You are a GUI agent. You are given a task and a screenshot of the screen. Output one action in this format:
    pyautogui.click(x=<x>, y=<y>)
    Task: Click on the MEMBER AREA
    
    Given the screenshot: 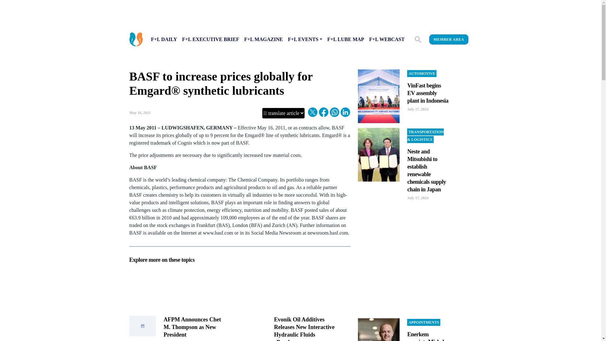 What is the action you would take?
    pyautogui.click(x=448, y=39)
    